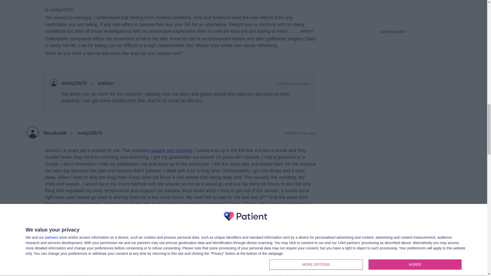  Describe the element at coordinates (74, 84) in the screenshot. I see `emily15570` at that location.